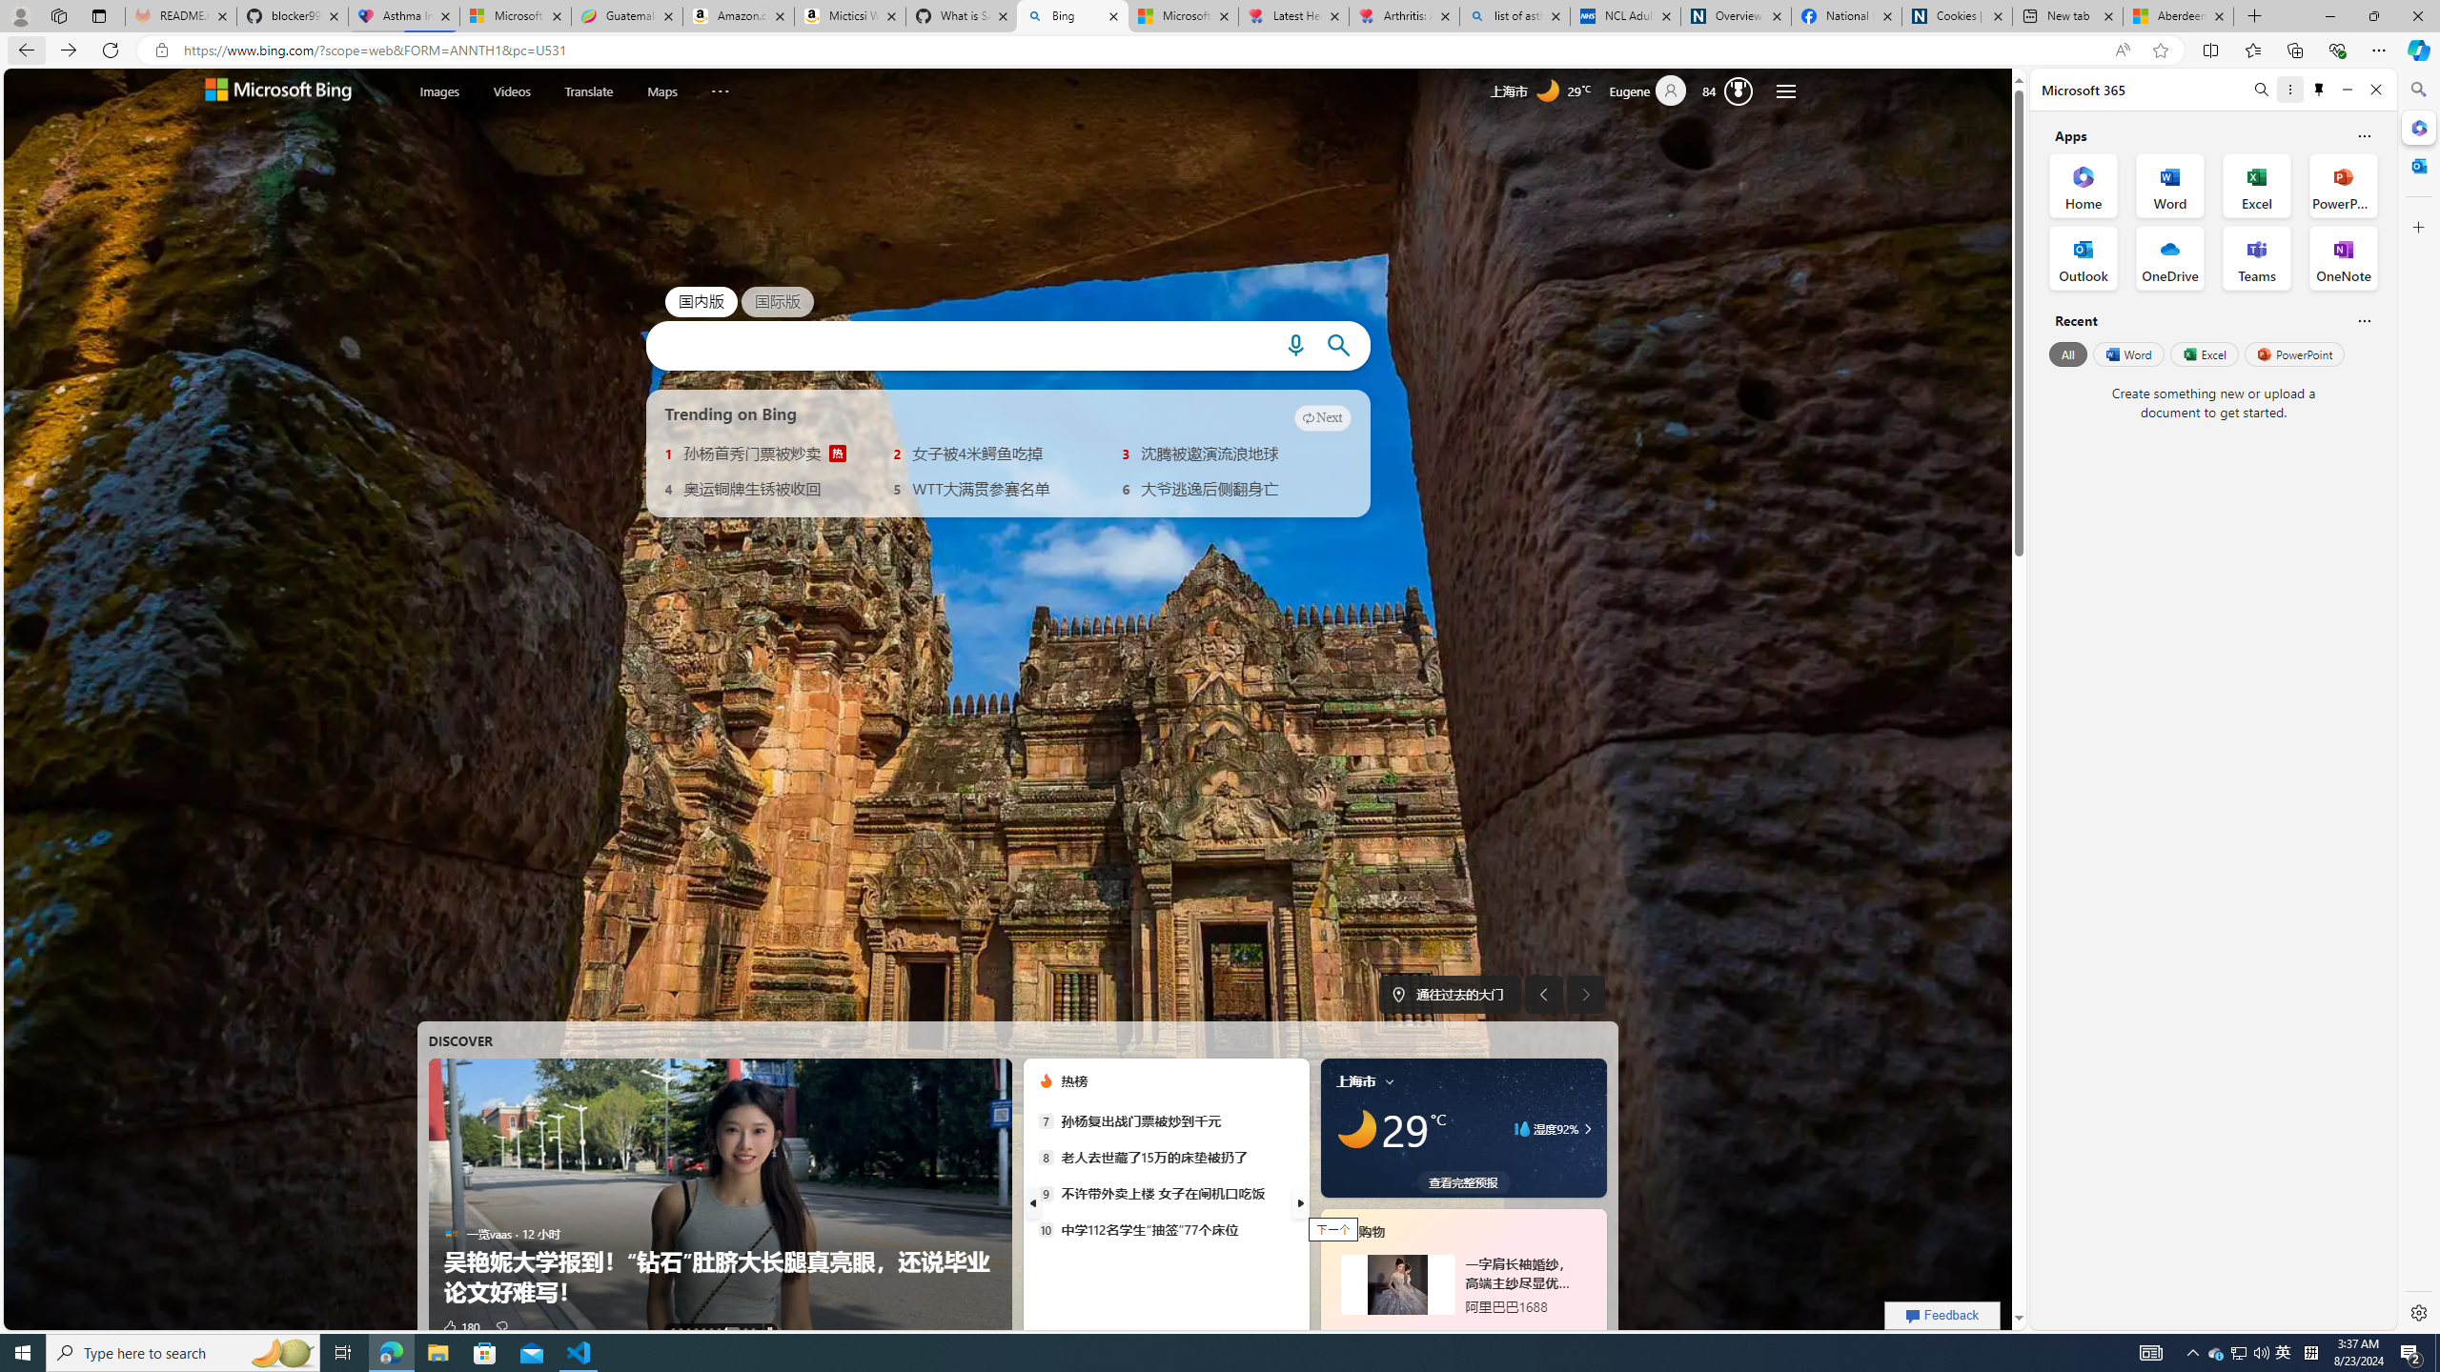 This screenshot has width=2440, height=1372. Describe the element at coordinates (672, 1330) in the screenshot. I see `AutomationID: tab-0` at that location.